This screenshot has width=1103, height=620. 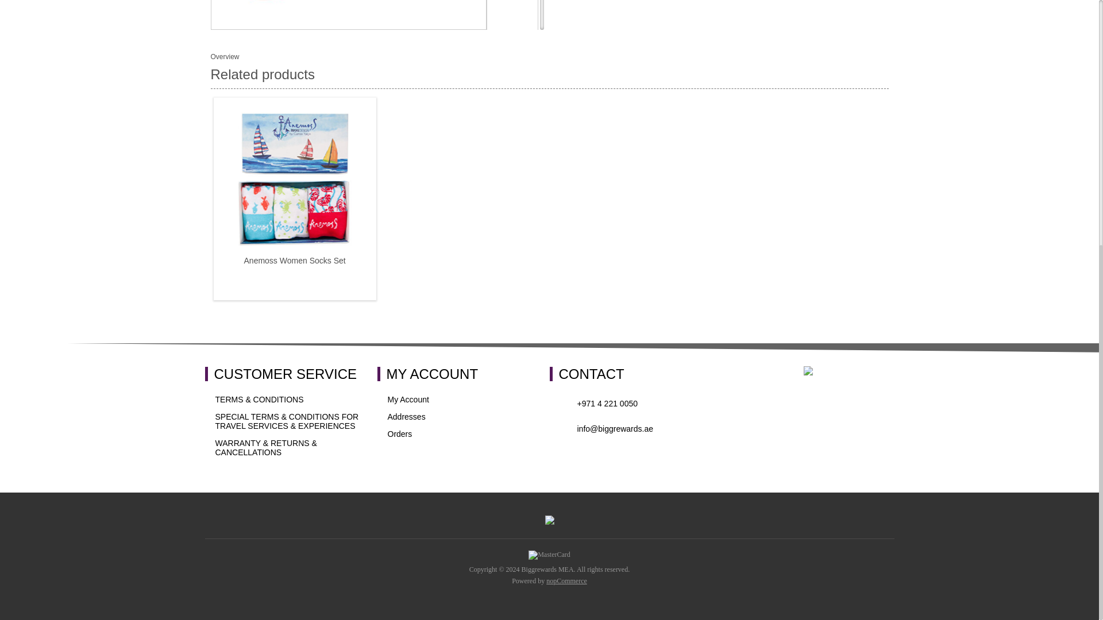 I want to click on media.product.imagelinktitleformat.details, so click(x=512, y=17).